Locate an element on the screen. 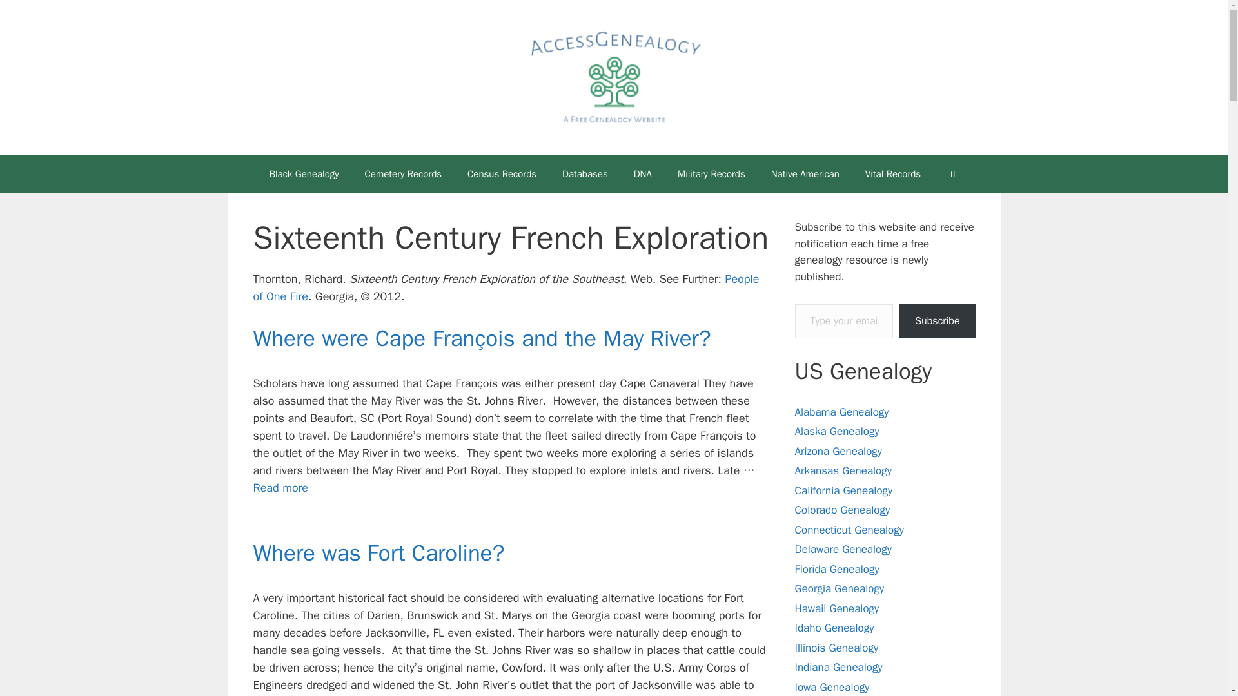 The width and height of the screenshot is (1238, 696). United States Vital Records is located at coordinates (892, 174).